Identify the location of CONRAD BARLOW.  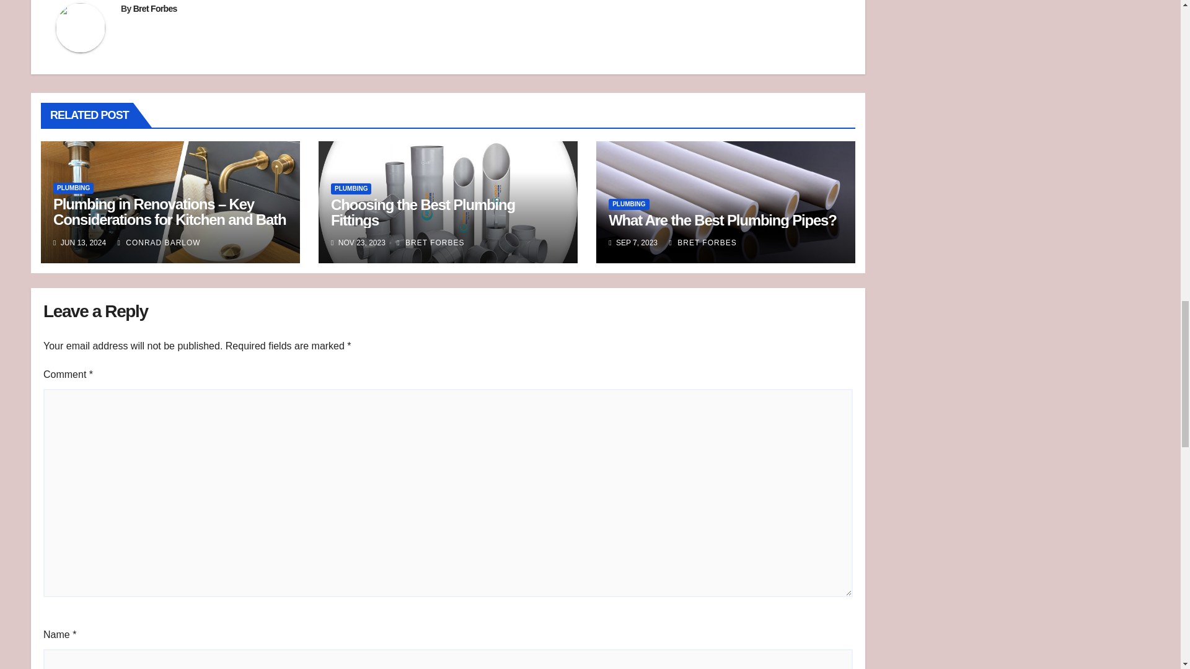
(159, 242).